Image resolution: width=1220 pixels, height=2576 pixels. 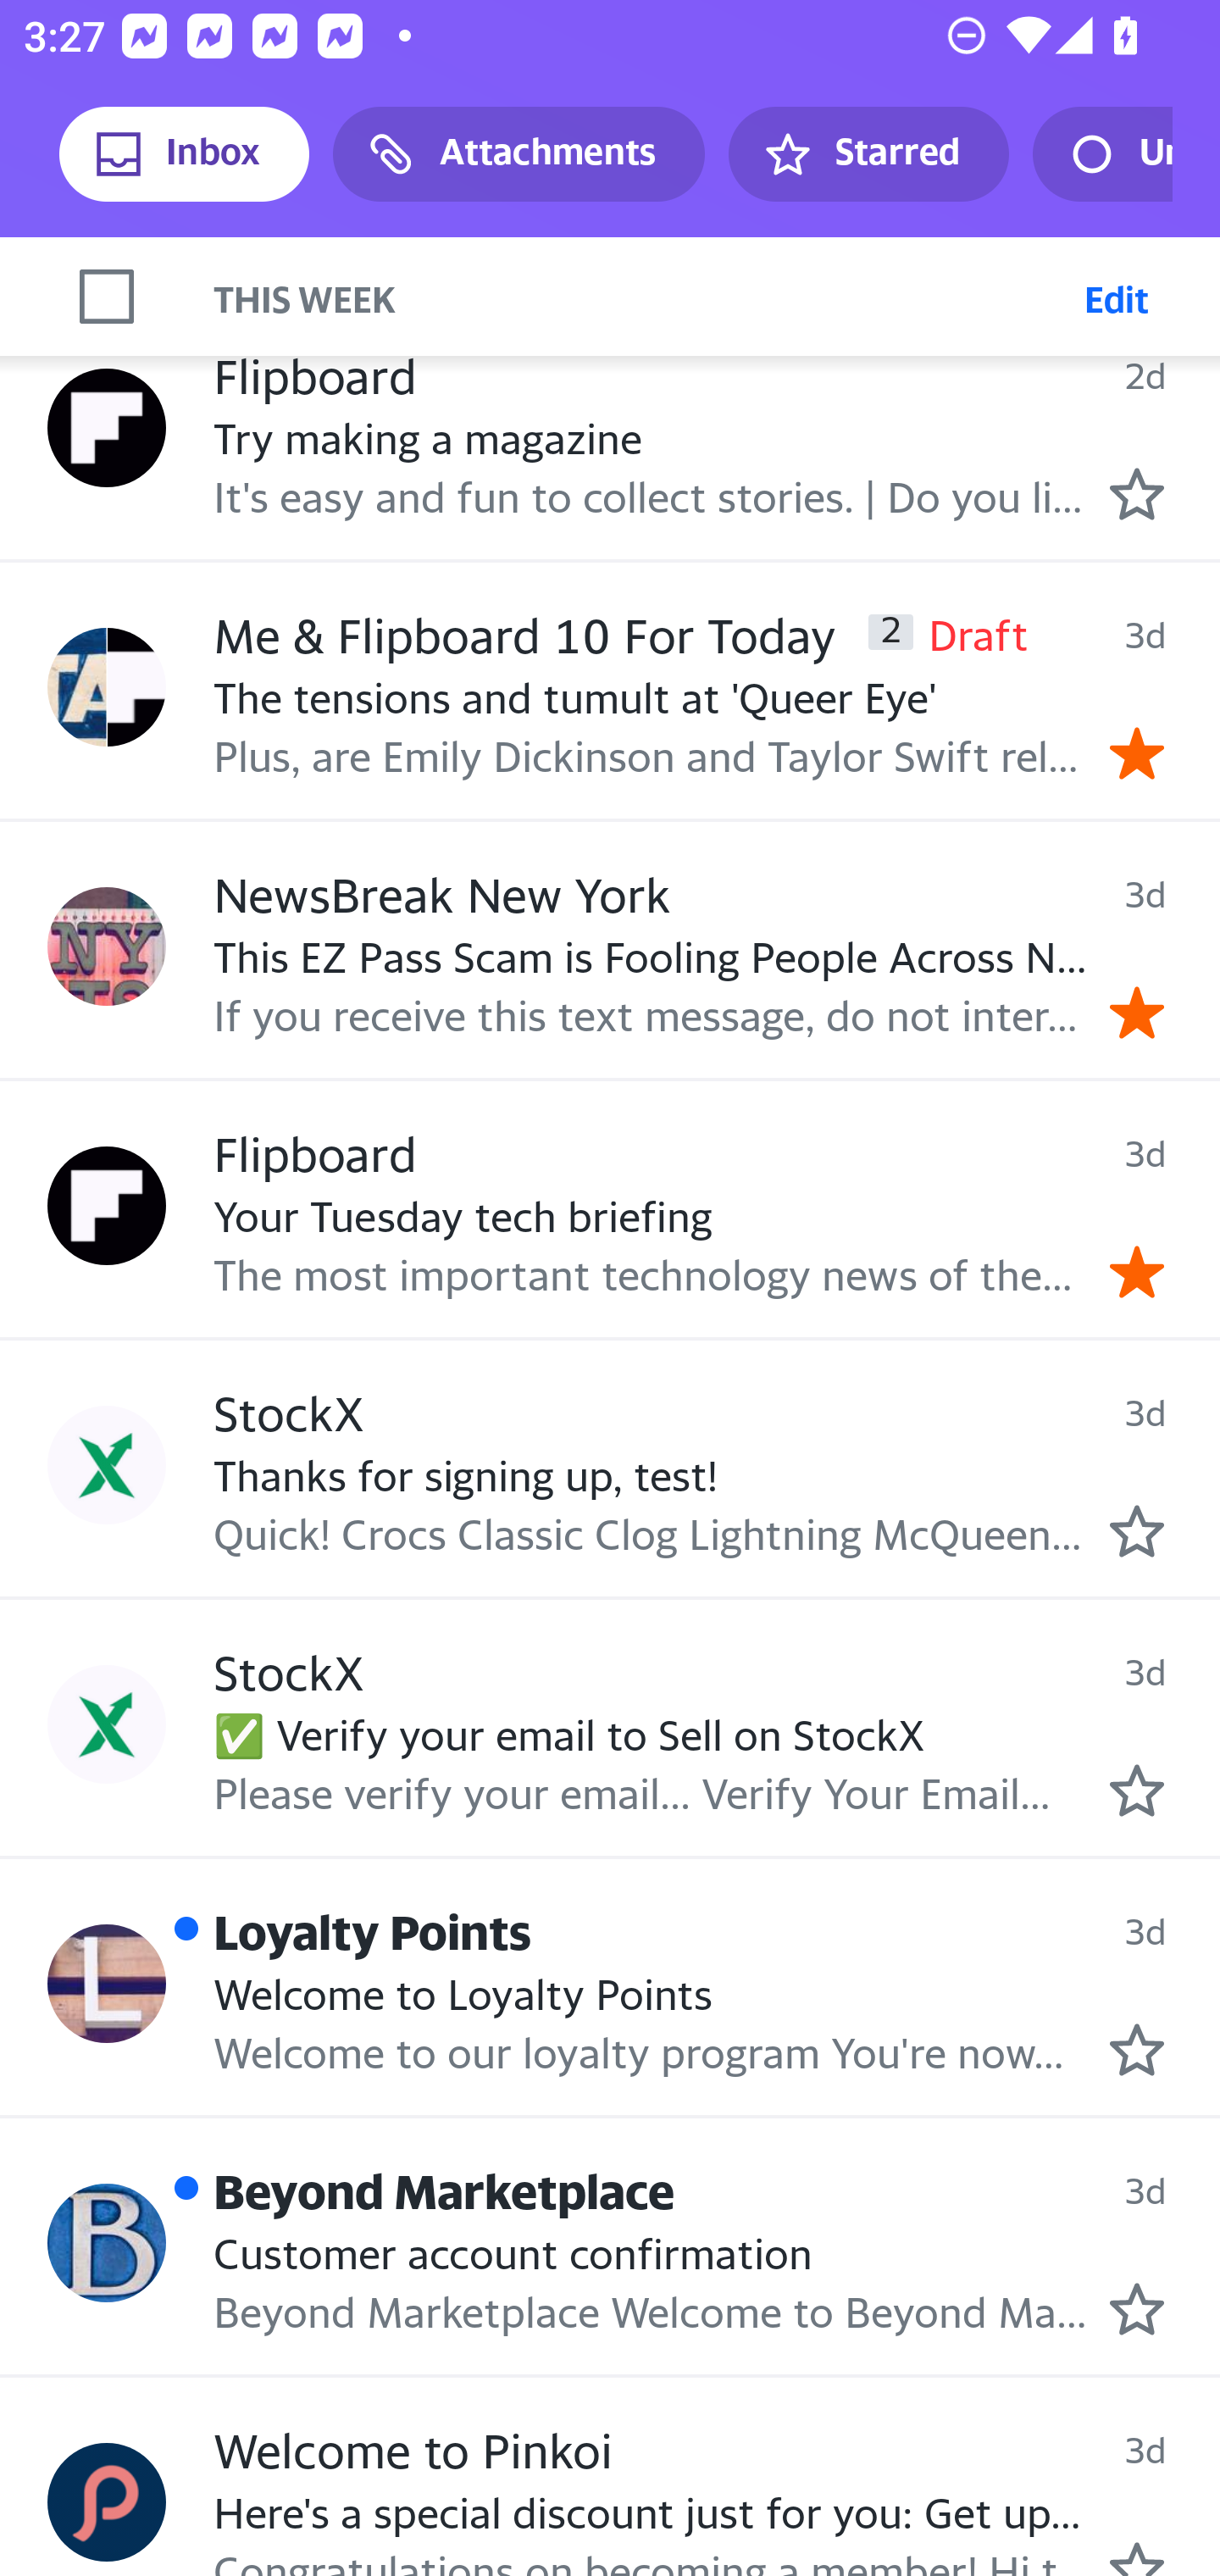 What do you see at coordinates (1137, 2309) in the screenshot?
I see `Mark as starred.` at bounding box center [1137, 2309].